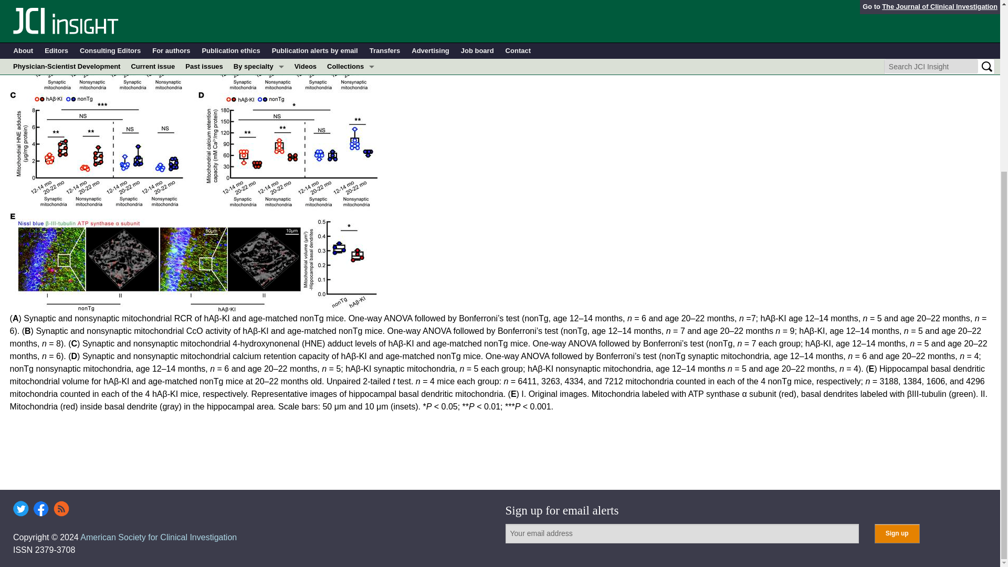 This screenshot has width=1008, height=567. I want to click on Facebook, so click(41, 508).